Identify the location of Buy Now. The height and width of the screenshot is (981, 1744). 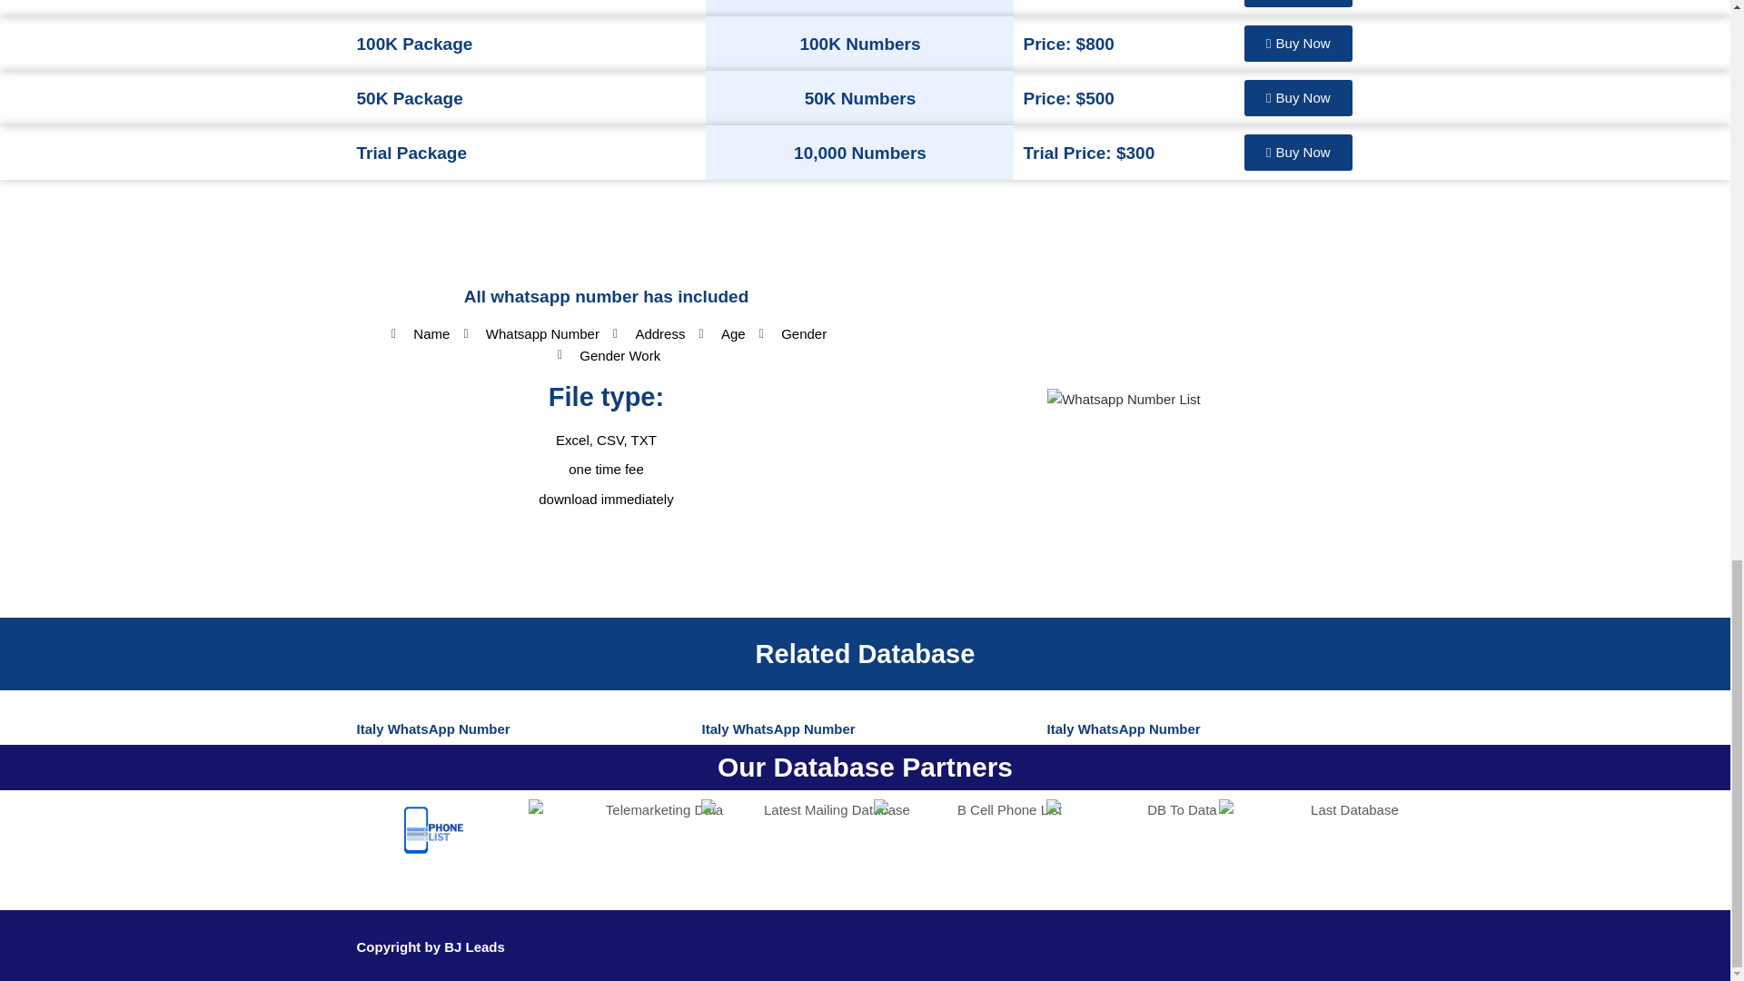
(1299, 4).